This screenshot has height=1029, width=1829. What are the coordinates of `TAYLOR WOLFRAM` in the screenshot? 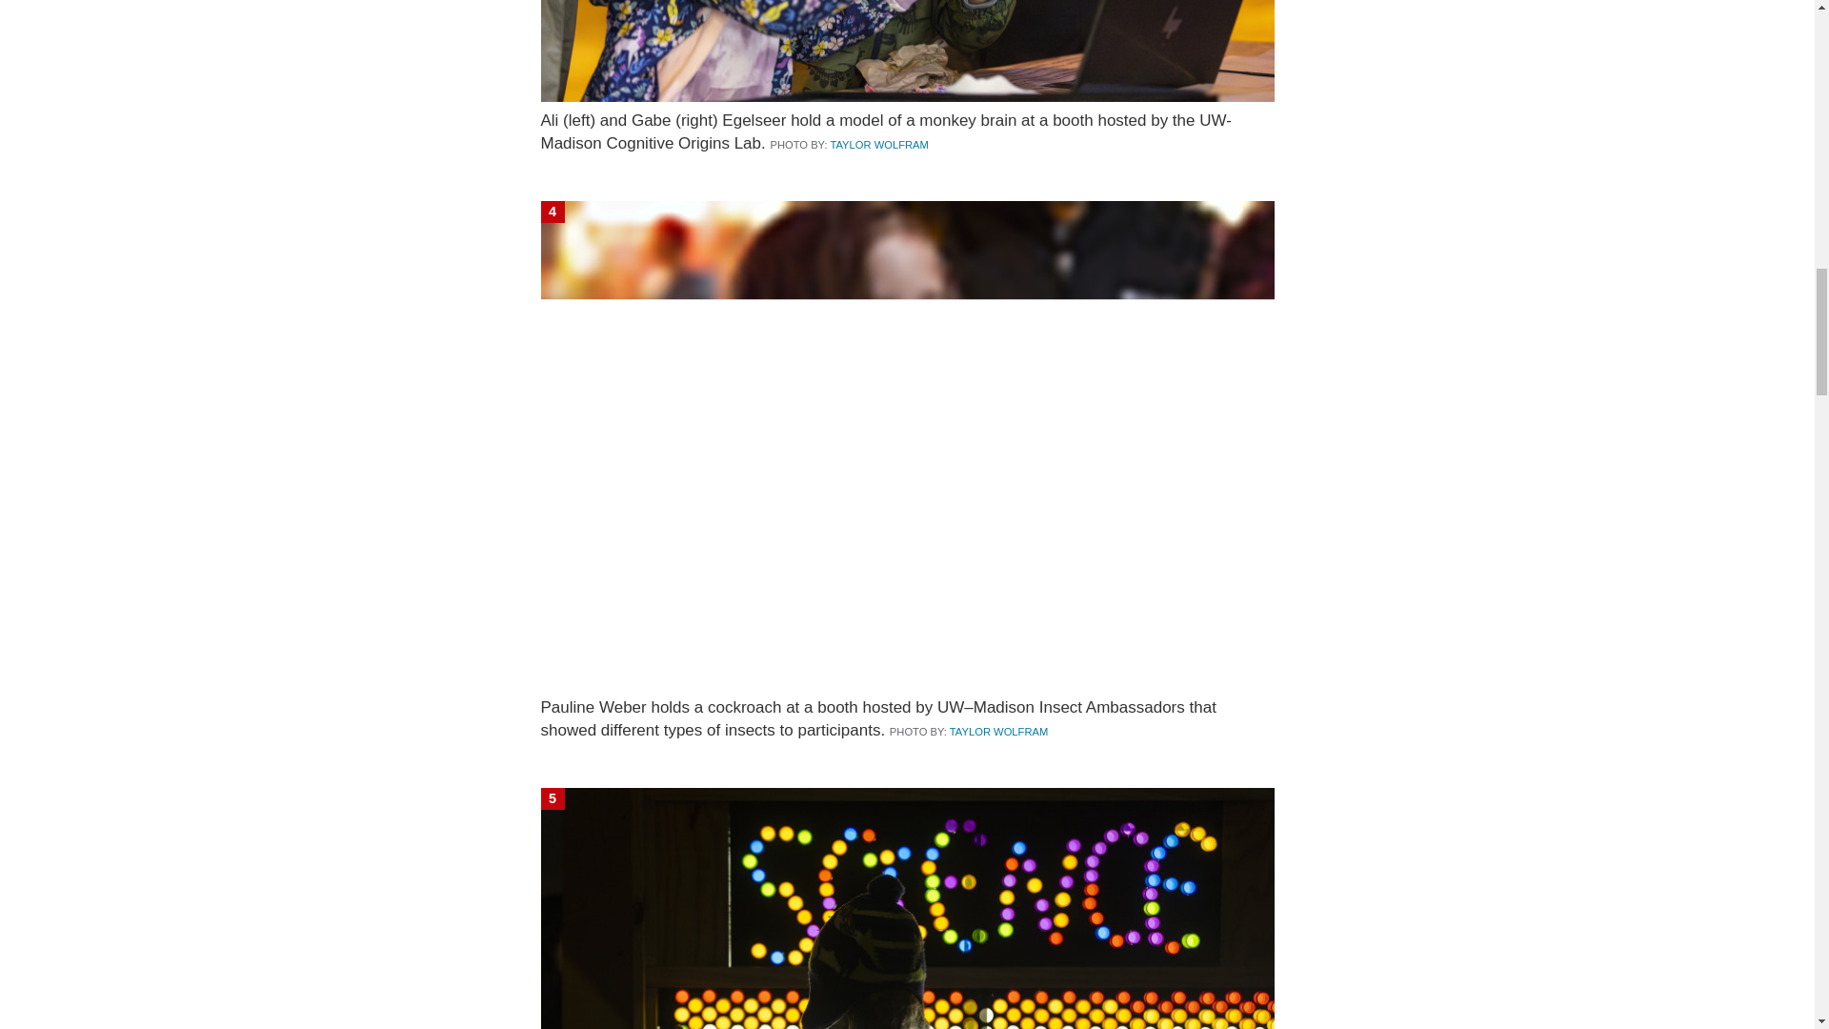 It's located at (878, 144).